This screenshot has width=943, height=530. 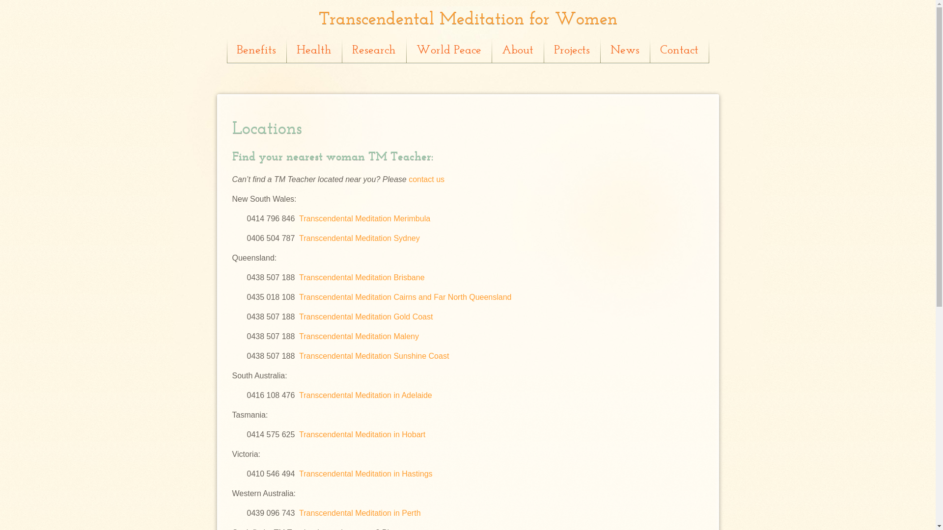 What do you see at coordinates (449, 51) in the screenshot?
I see `World Peace` at bounding box center [449, 51].